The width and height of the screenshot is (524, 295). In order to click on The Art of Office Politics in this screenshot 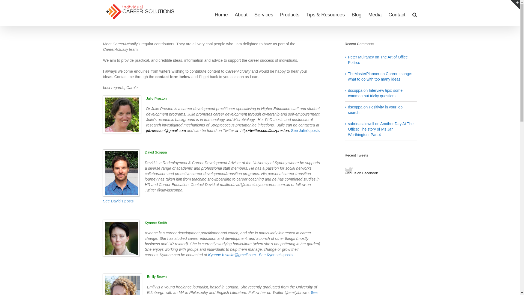, I will do `click(378, 60)`.